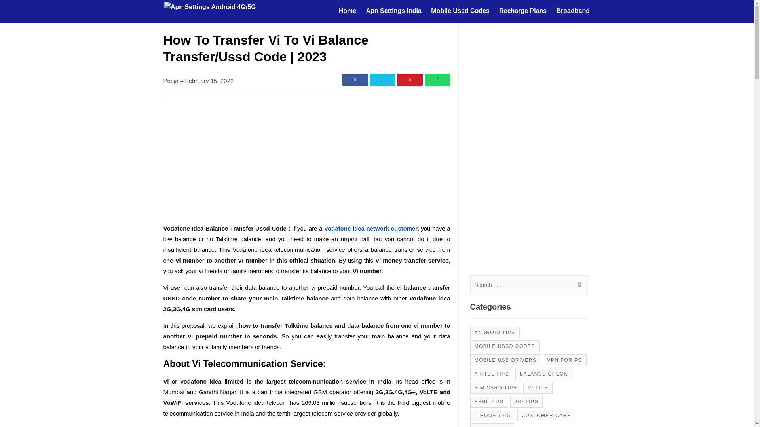  Describe the element at coordinates (565, 360) in the screenshot. I see `VPN FOR PC` at that location.